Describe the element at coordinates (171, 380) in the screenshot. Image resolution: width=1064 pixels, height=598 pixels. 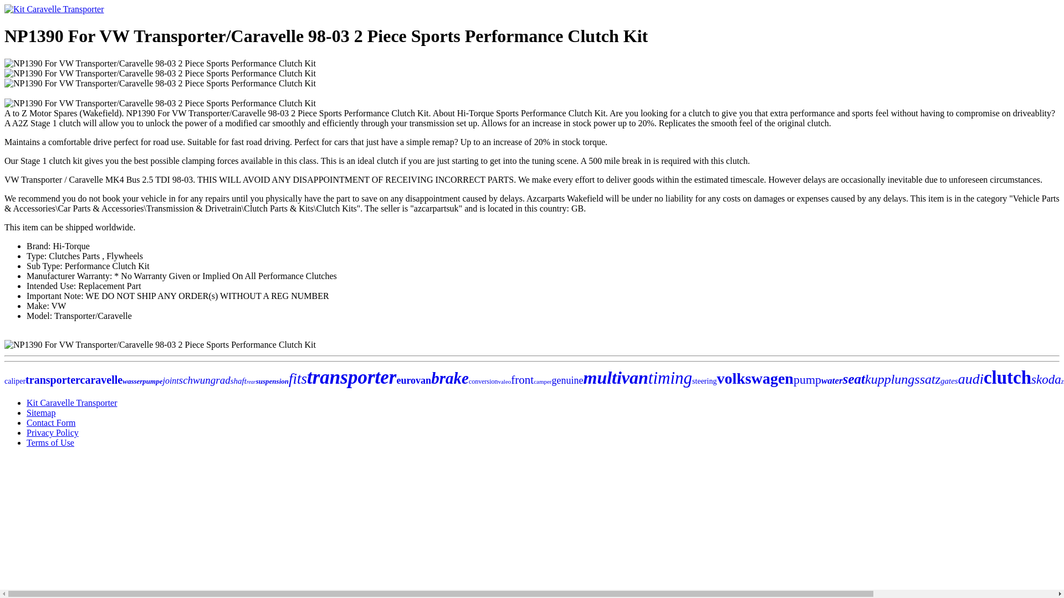
I see `joint` at that location.